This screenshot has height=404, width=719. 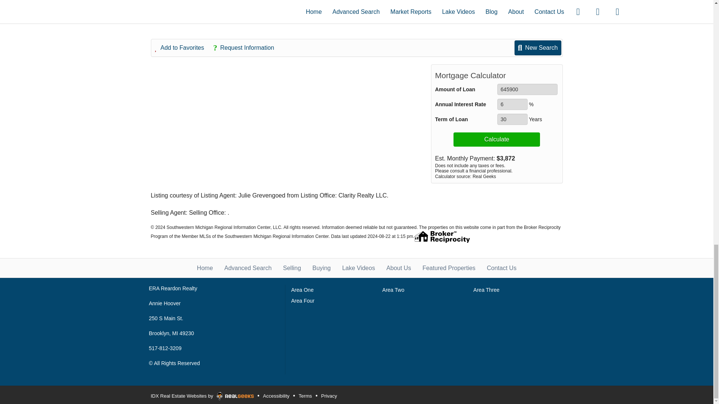 What do you see at coordinates (512, 119) in the screenshot?
I see `30` at bounding box center [512, 119].